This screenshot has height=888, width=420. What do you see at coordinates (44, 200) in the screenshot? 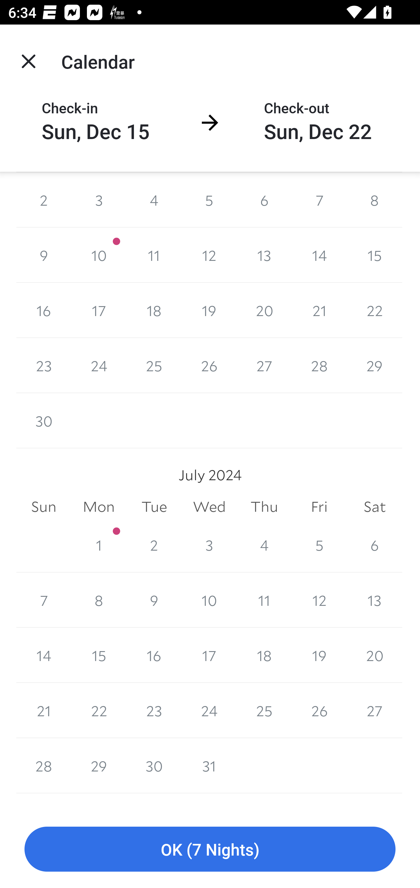
I see `2 2 June 2024` at bounding box center [44, 200].